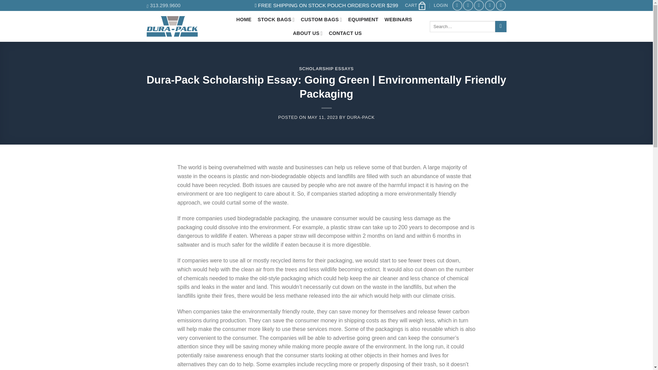  I want to click on 313.299.9600, so click(163, 5).